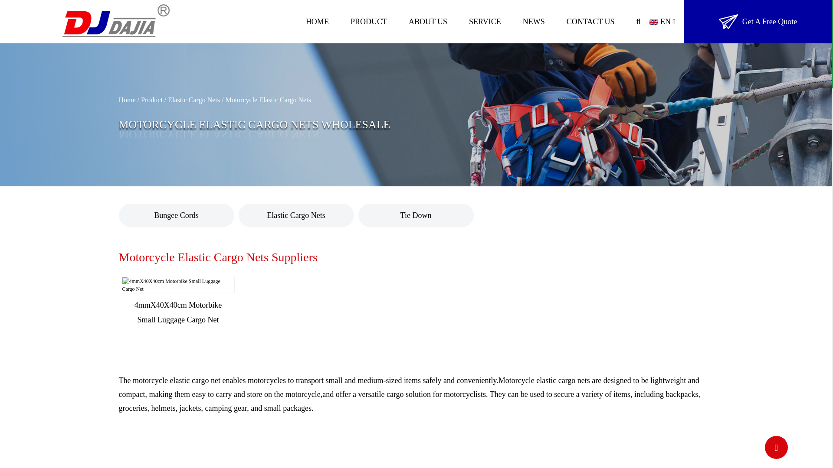 The image size is (833, 468). What do you see at coordinates (428, 22) in the screenshot?
I see `ABOUT US` at bounding box center [428, 22].